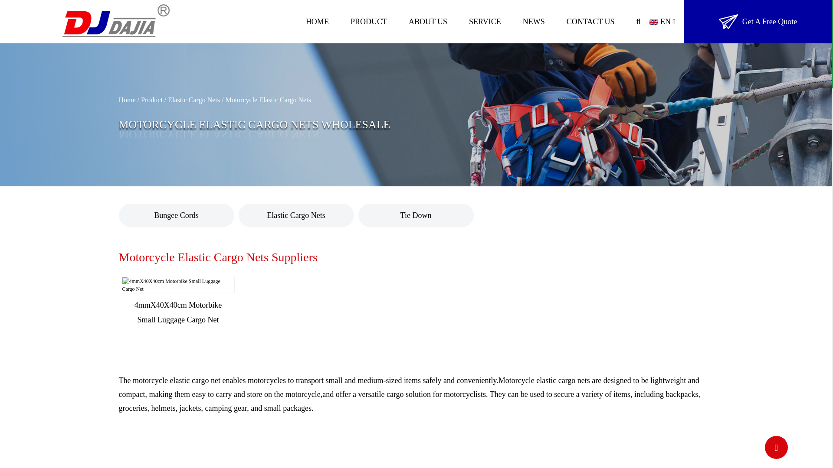 The image size is (833, 468). What do you see at coordinates (428, 22) in the screenshot?
I see `ABOUT US` at bounding box center [428, 22].